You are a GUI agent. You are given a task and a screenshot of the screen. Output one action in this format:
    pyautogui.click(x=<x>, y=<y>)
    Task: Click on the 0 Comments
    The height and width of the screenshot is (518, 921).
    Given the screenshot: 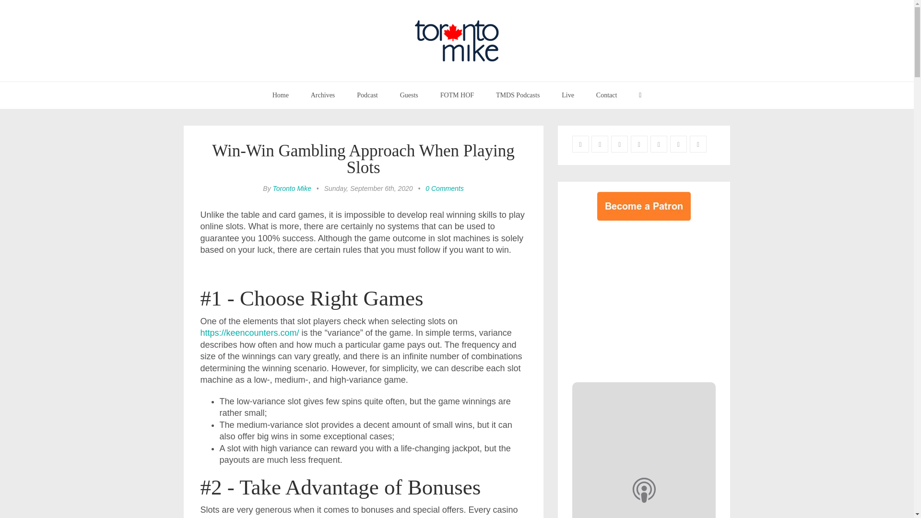 What is the action you would take?
    pyautogui.click(x=444, y=188)
    